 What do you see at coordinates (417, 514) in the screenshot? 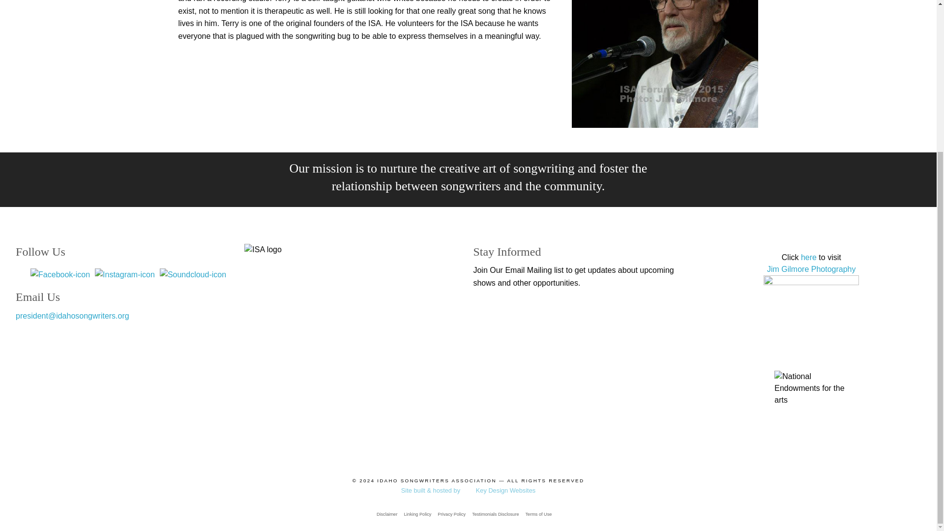
I see `Linking Policy` at bounding box center [417, 514].